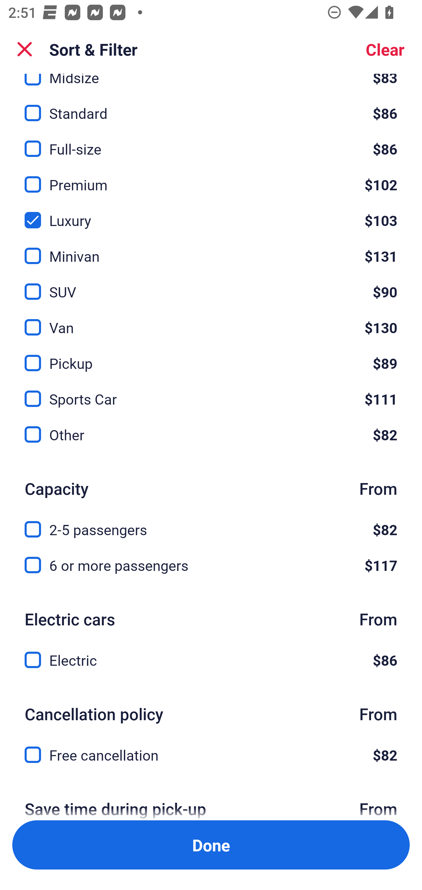  Describe the element at coordinates (211, 434) in the screenshot. I see `Other, $82 Other $82` at that location.